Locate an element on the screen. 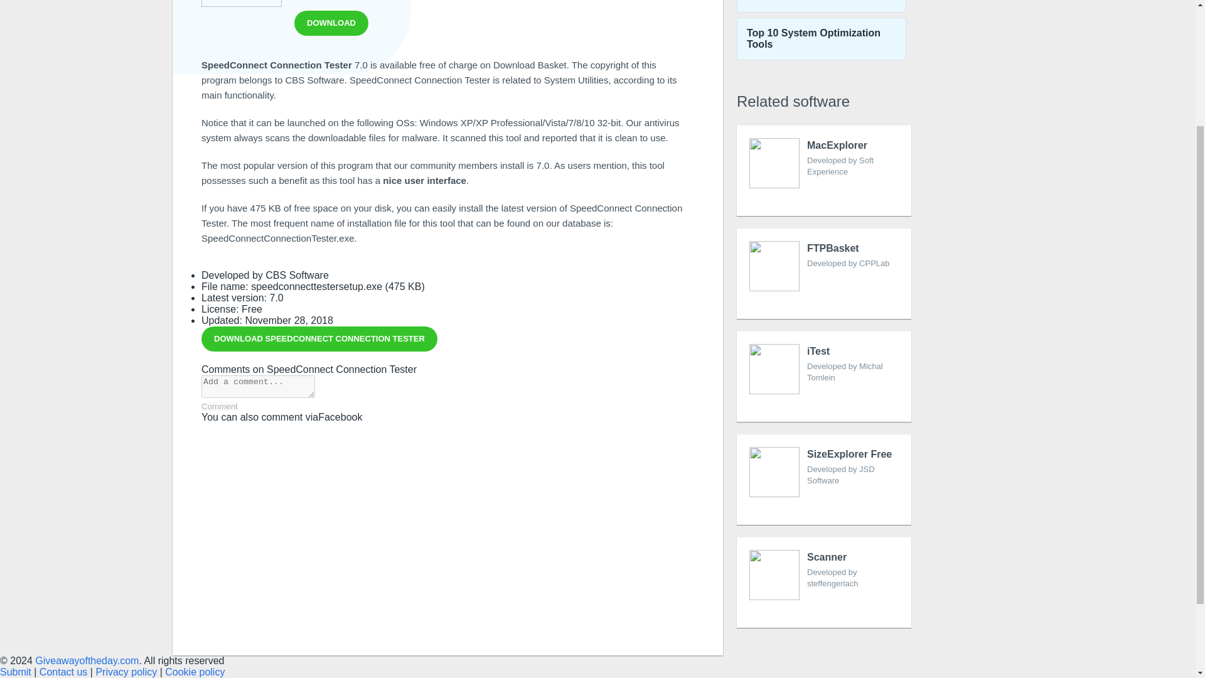 This screenshot has width=1205, height=678. Top 10 Remote Computing Tools for Windows is located at coordinates (331, 23).